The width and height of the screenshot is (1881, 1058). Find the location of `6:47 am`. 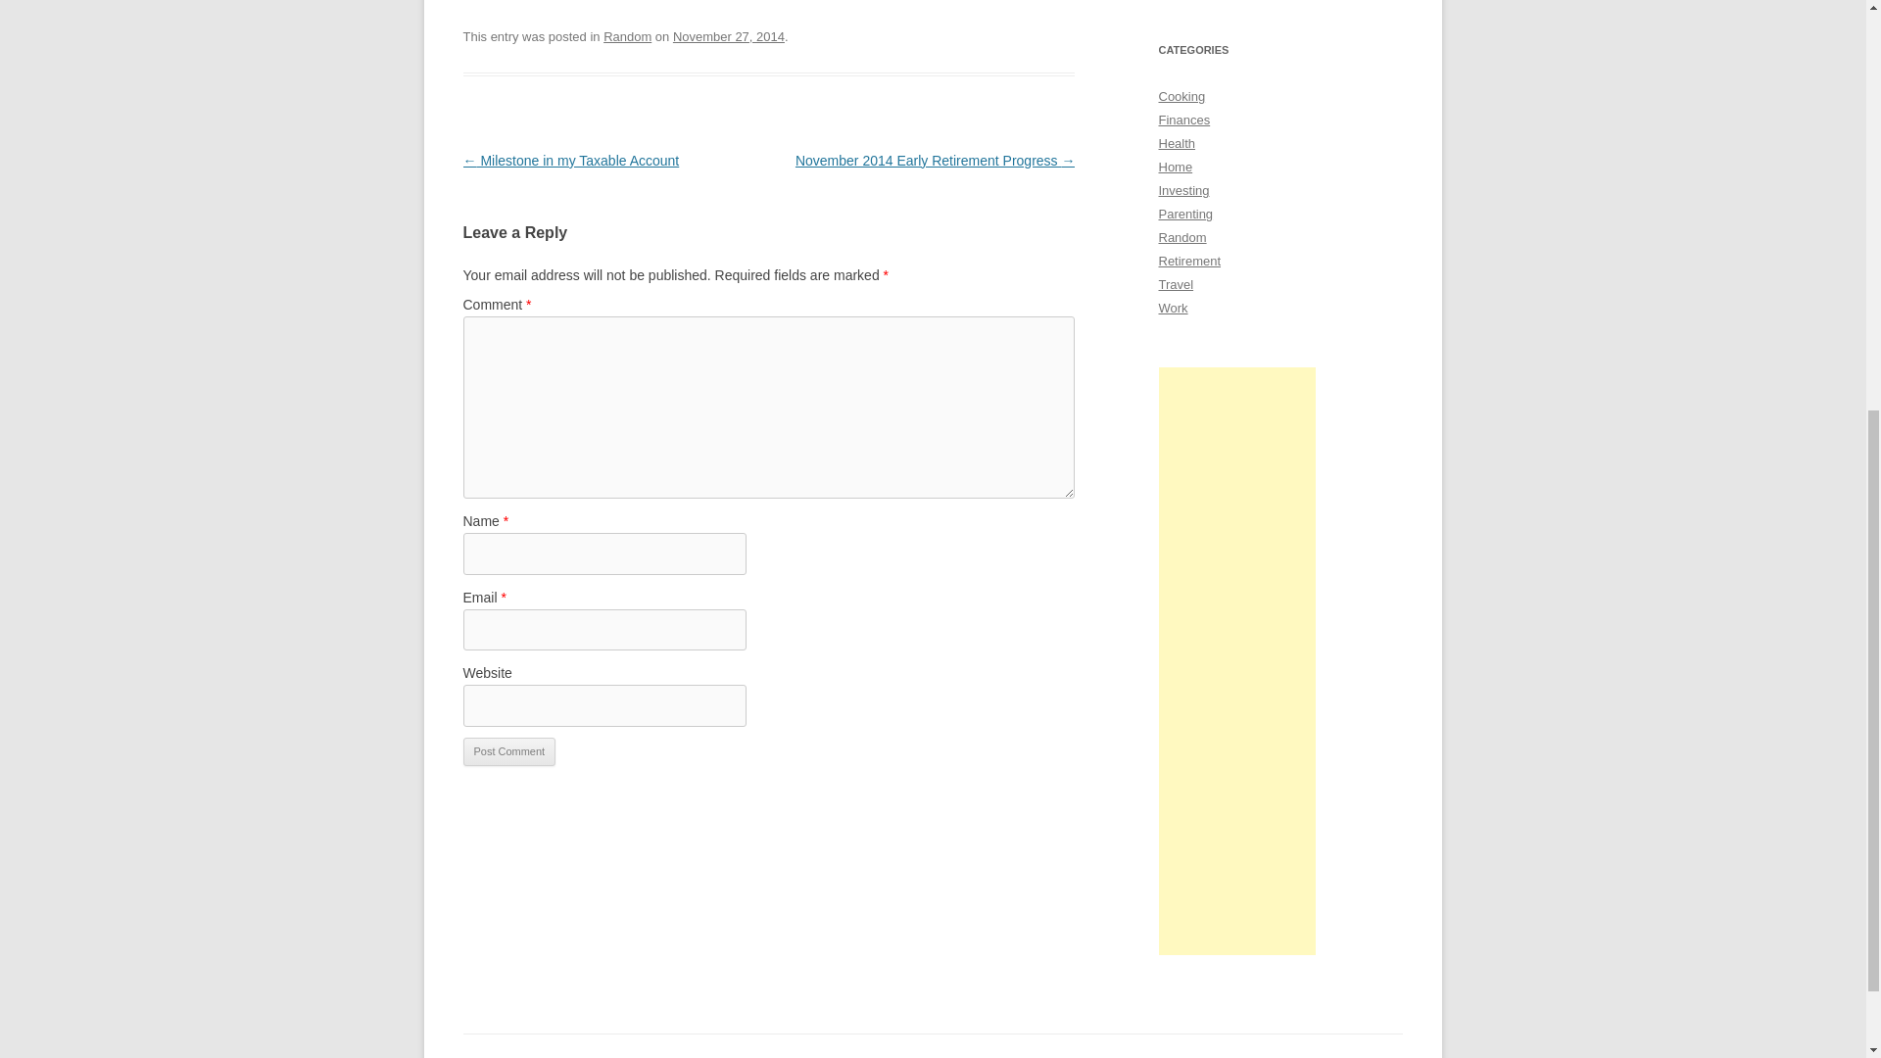

6:47 am is located at coordinates (729, 37).